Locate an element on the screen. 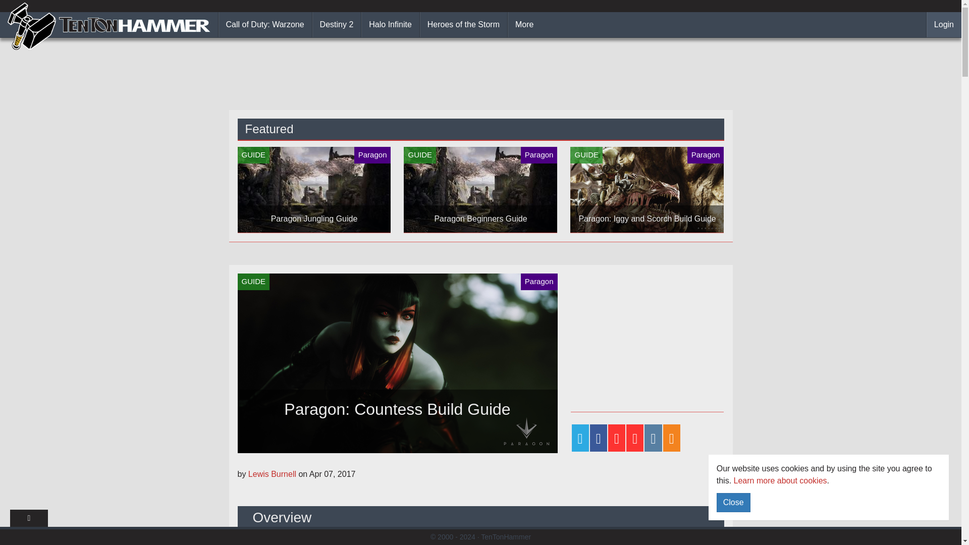  Destiny 2 is located at coordinates (337, 24).